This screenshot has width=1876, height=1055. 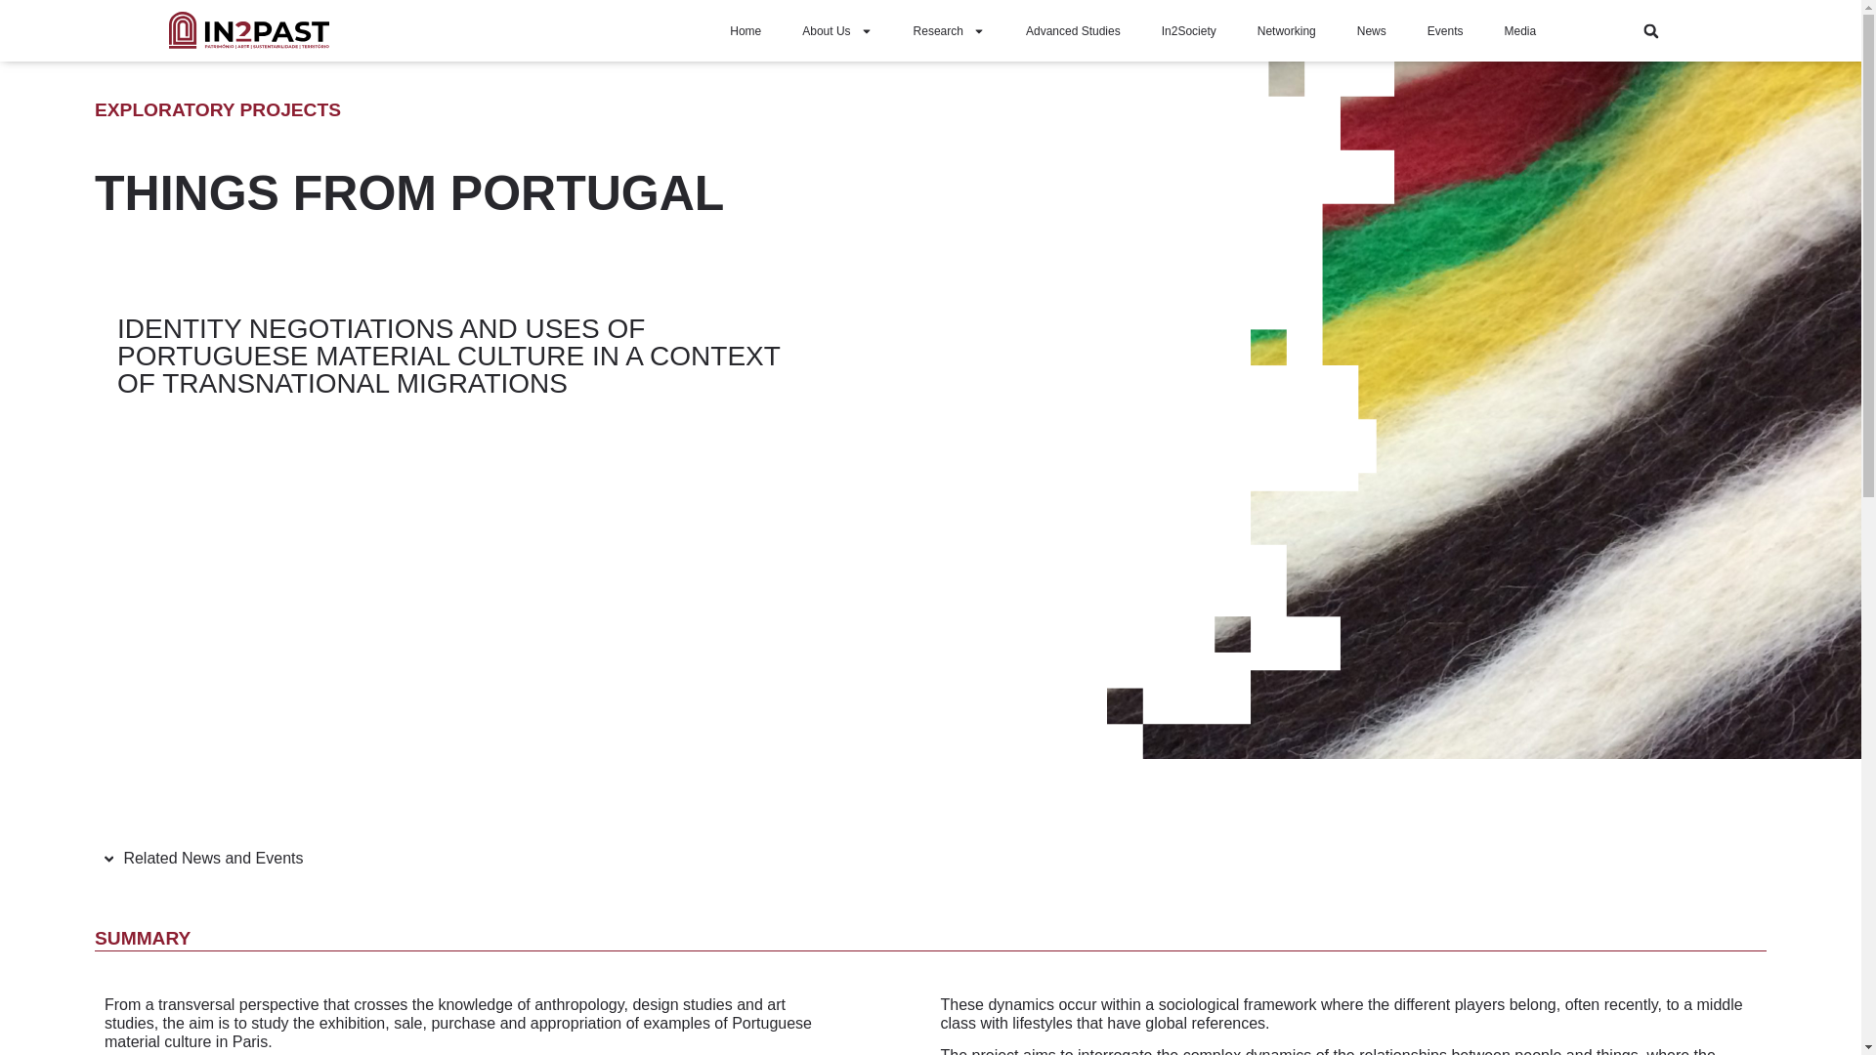 I want to click on Home, so click(x=745, y=31).